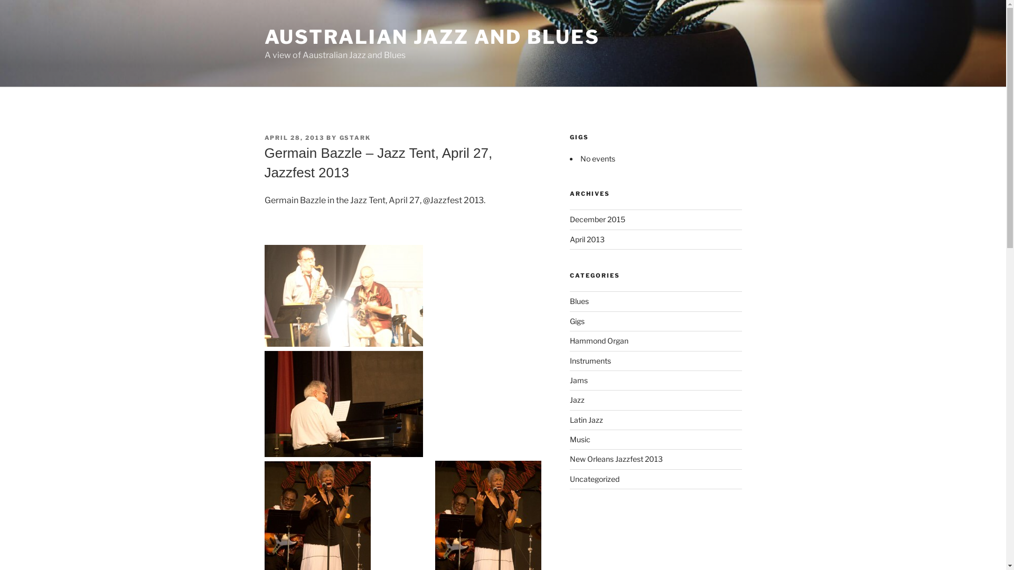 The image size is (1014, 570). I want to click on Hammond Organ, so click(599, 341).